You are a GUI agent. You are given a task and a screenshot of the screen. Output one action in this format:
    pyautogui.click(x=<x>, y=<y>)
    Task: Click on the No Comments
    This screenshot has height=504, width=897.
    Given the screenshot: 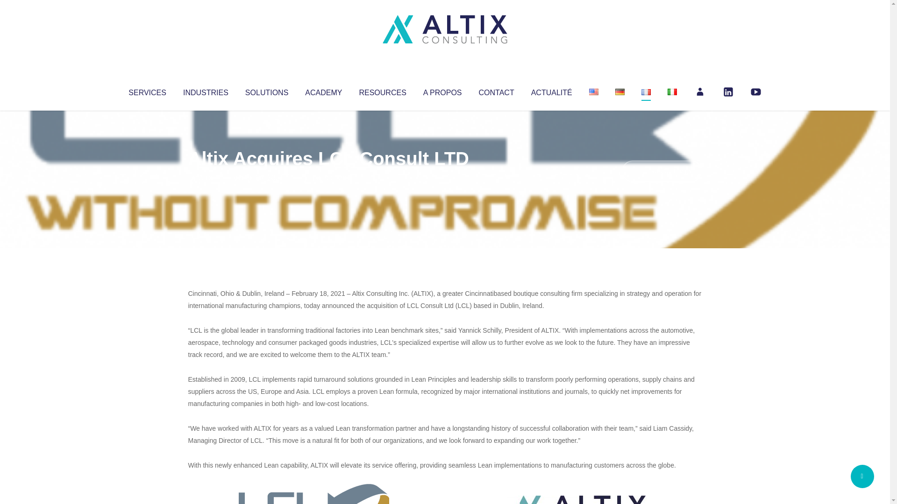 What is the action you would take?
    pyautogui.click(x=662, y=171)
    